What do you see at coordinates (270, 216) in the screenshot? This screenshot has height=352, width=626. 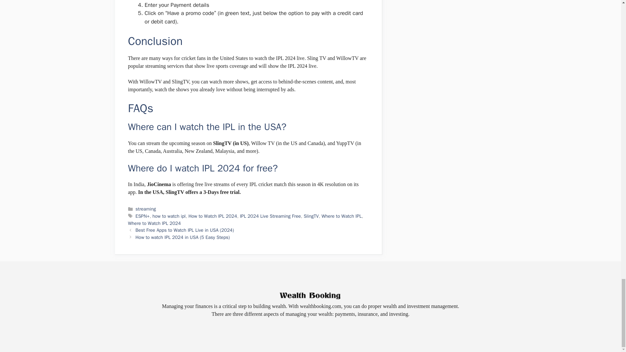 I see `IPL 2024 Live Streaming Free` at bounding box center [270, 216].